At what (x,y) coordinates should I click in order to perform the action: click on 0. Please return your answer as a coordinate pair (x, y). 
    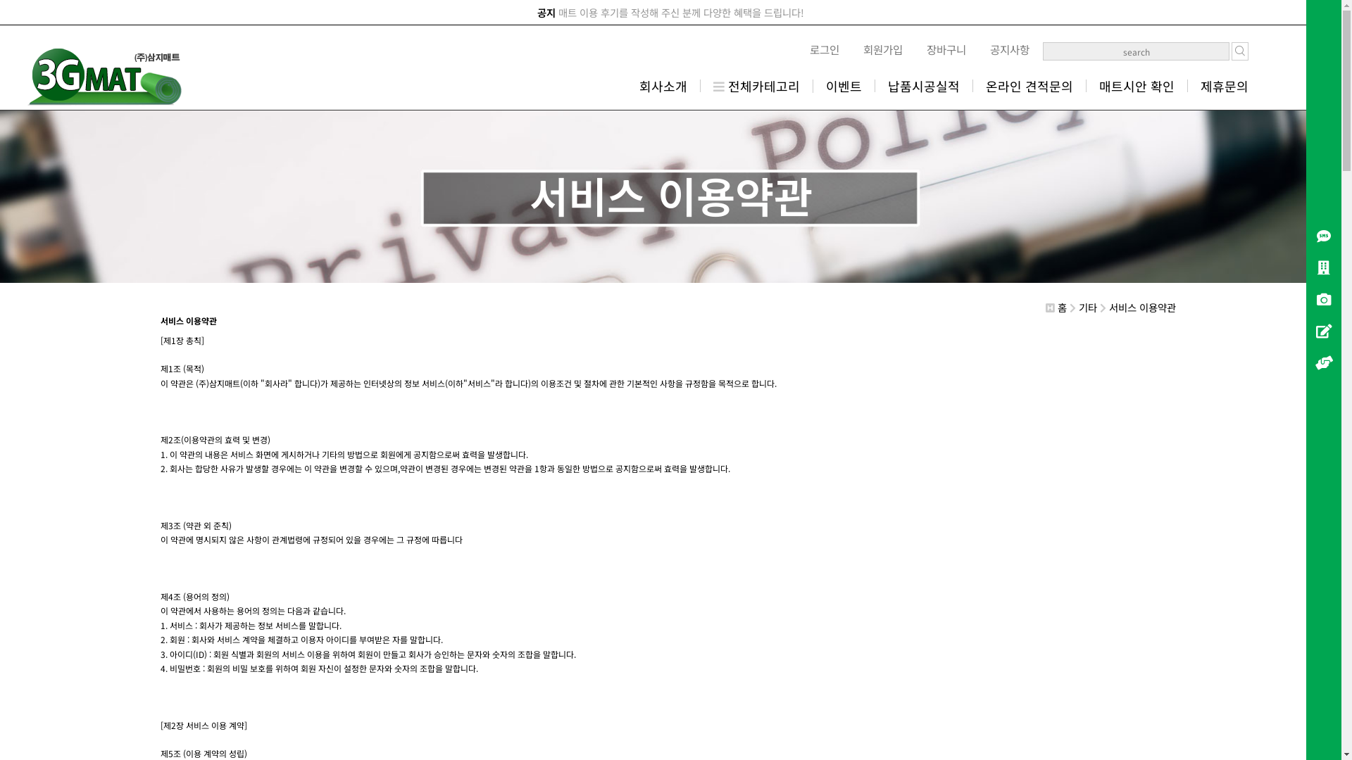
    Looking at the image, I should click on (1324, 301).